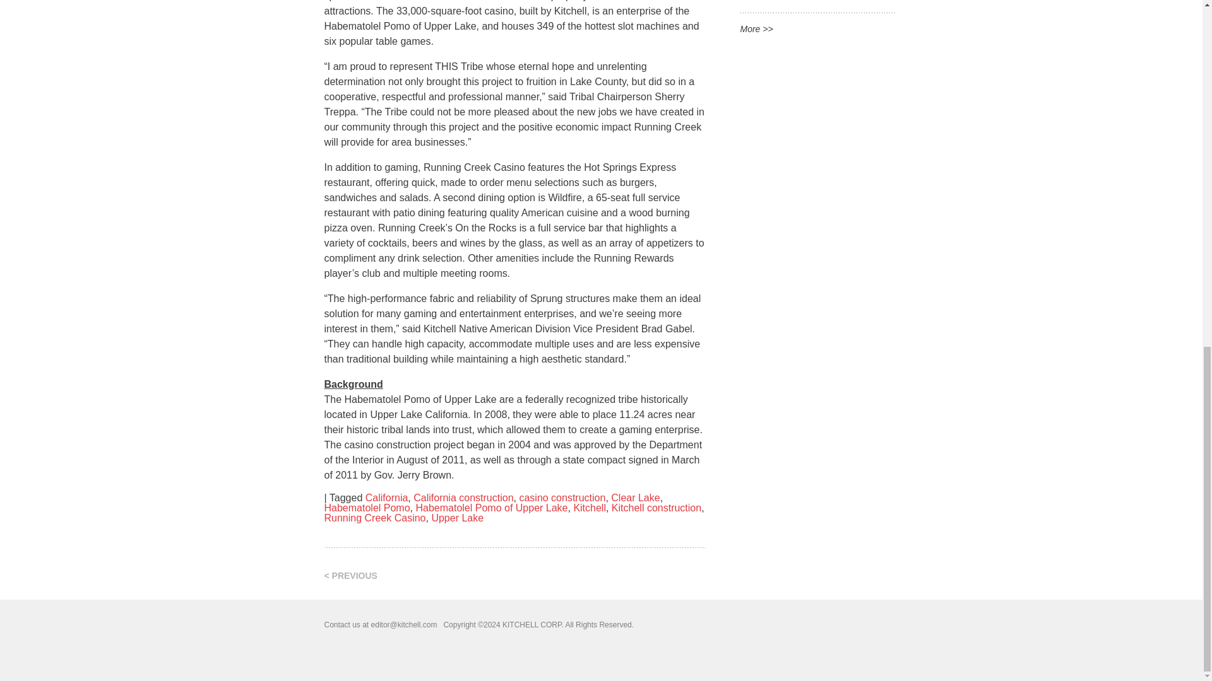  I want to click on Kitchell construction, so click(656, 508).